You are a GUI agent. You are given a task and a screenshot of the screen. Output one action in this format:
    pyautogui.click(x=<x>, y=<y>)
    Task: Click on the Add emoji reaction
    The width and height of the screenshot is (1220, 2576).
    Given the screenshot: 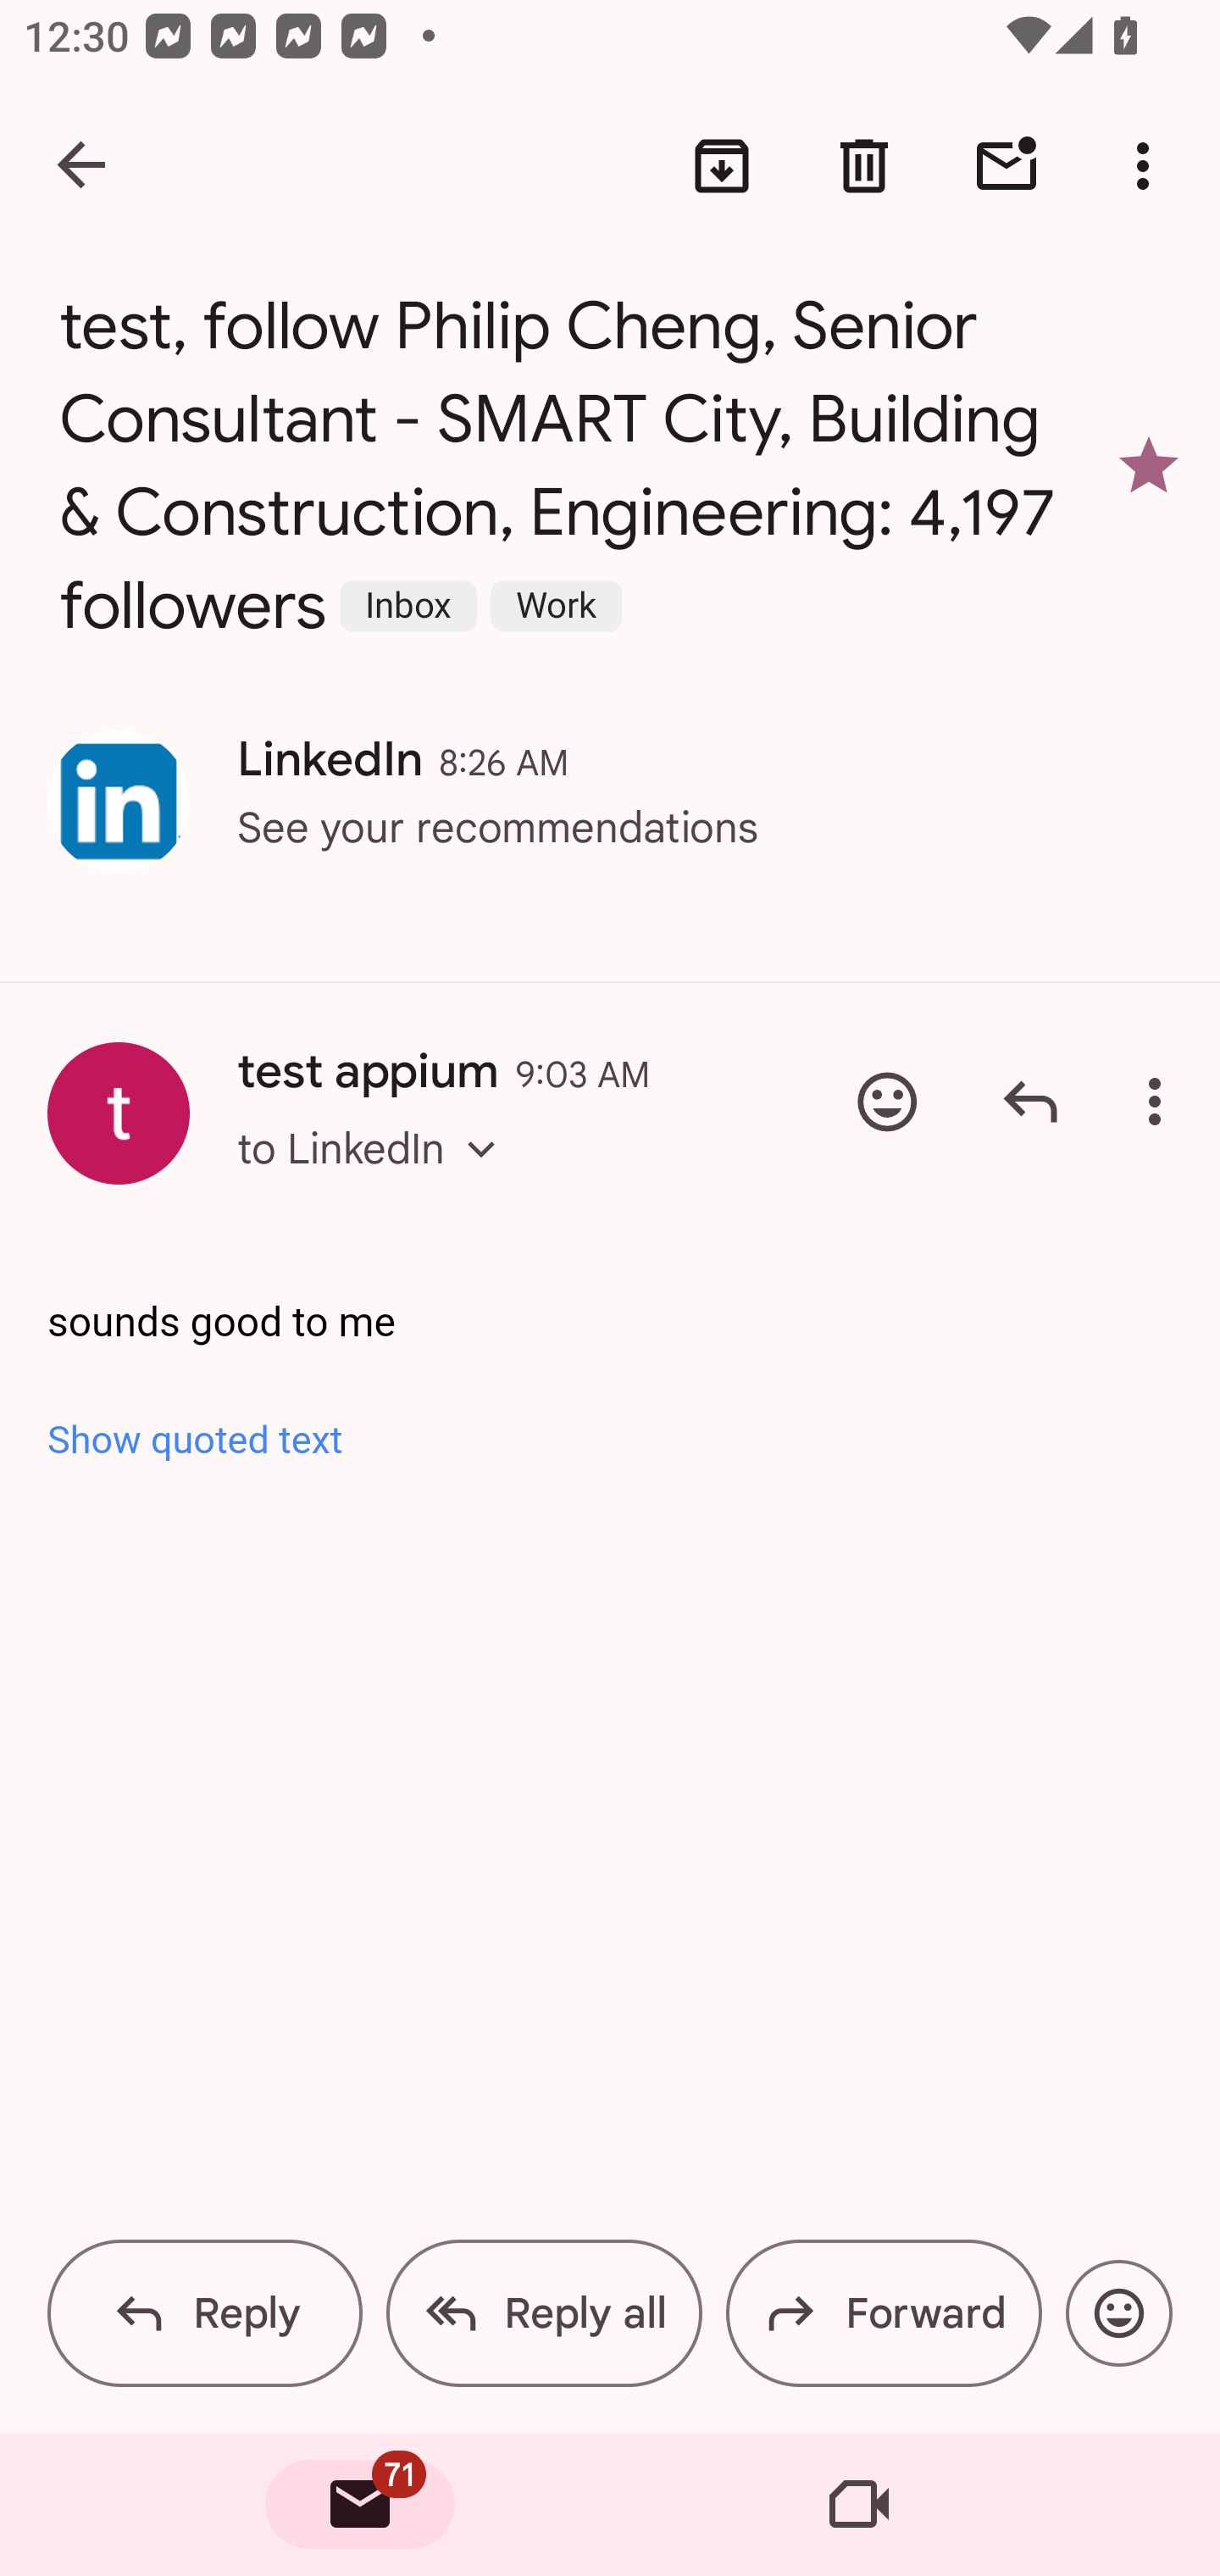 What is the action you would take?
    pyautogui.click(x=887, y=1102)
    